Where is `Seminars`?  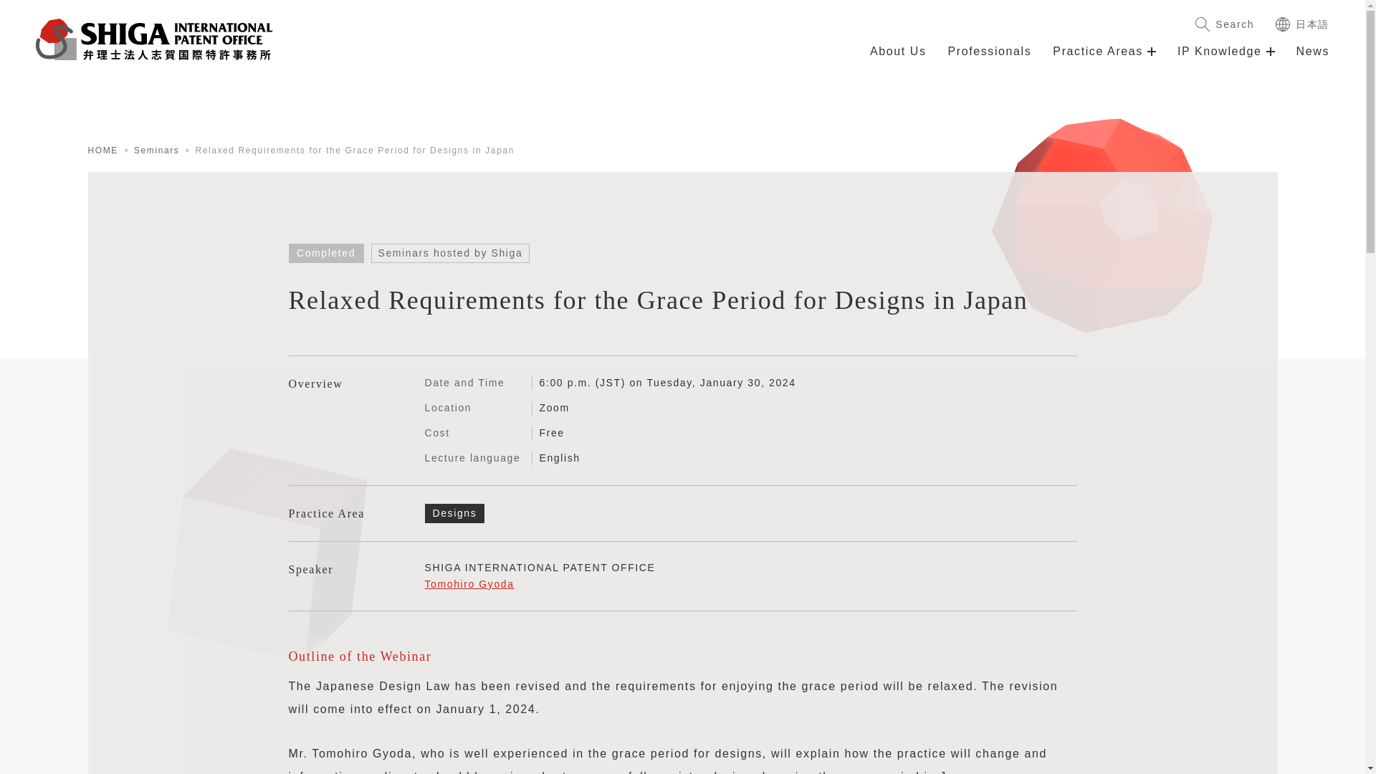 Seminars is located at coordinates (156, 150).